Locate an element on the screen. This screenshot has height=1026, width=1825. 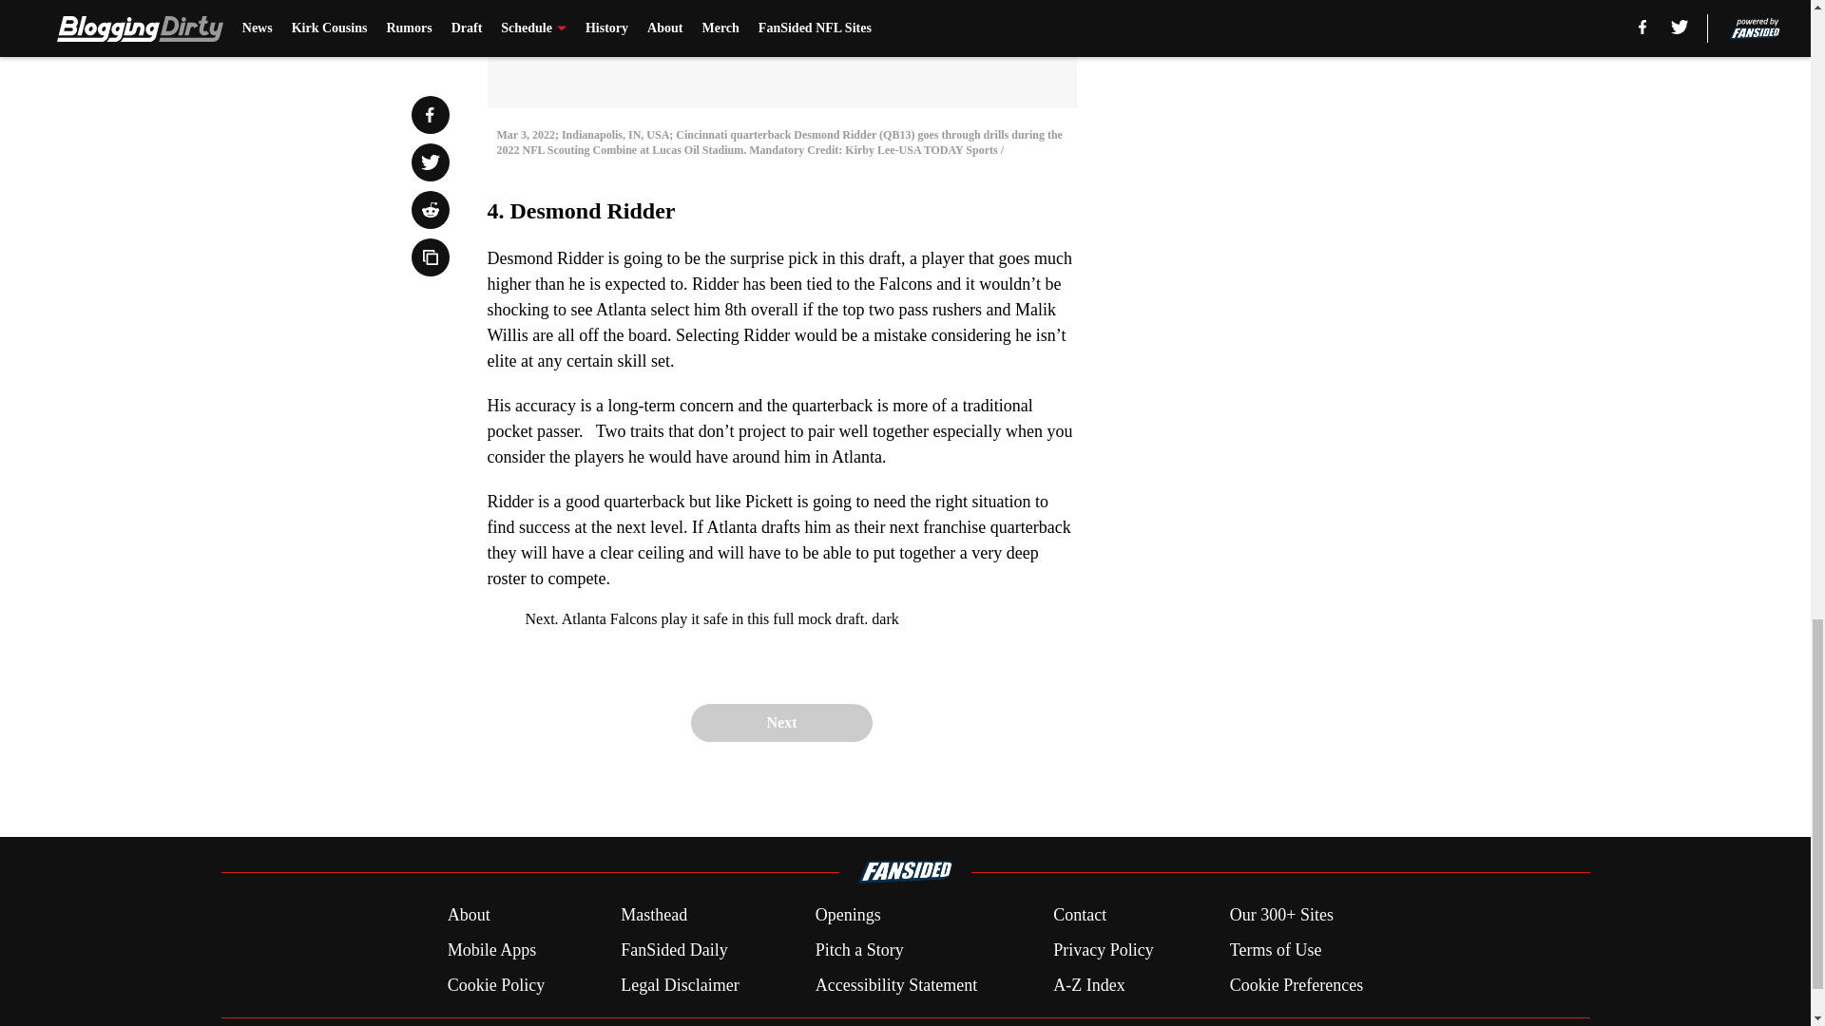
Pitch a Story is located at coordinates (859, 950).